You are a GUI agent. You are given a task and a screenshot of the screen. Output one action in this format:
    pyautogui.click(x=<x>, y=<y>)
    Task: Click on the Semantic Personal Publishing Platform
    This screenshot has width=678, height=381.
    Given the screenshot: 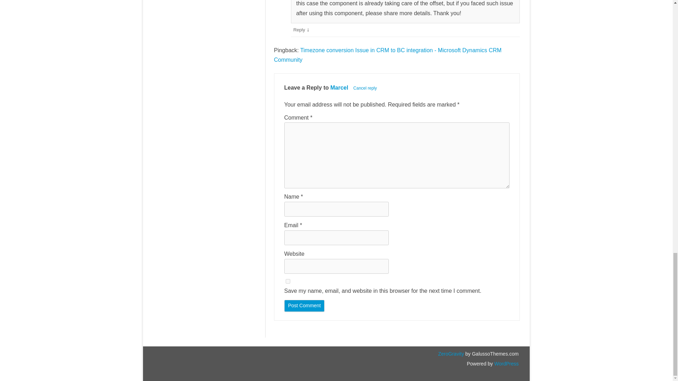 What is the action you would take?
    pyautogui.click(x=506, y=363)
    